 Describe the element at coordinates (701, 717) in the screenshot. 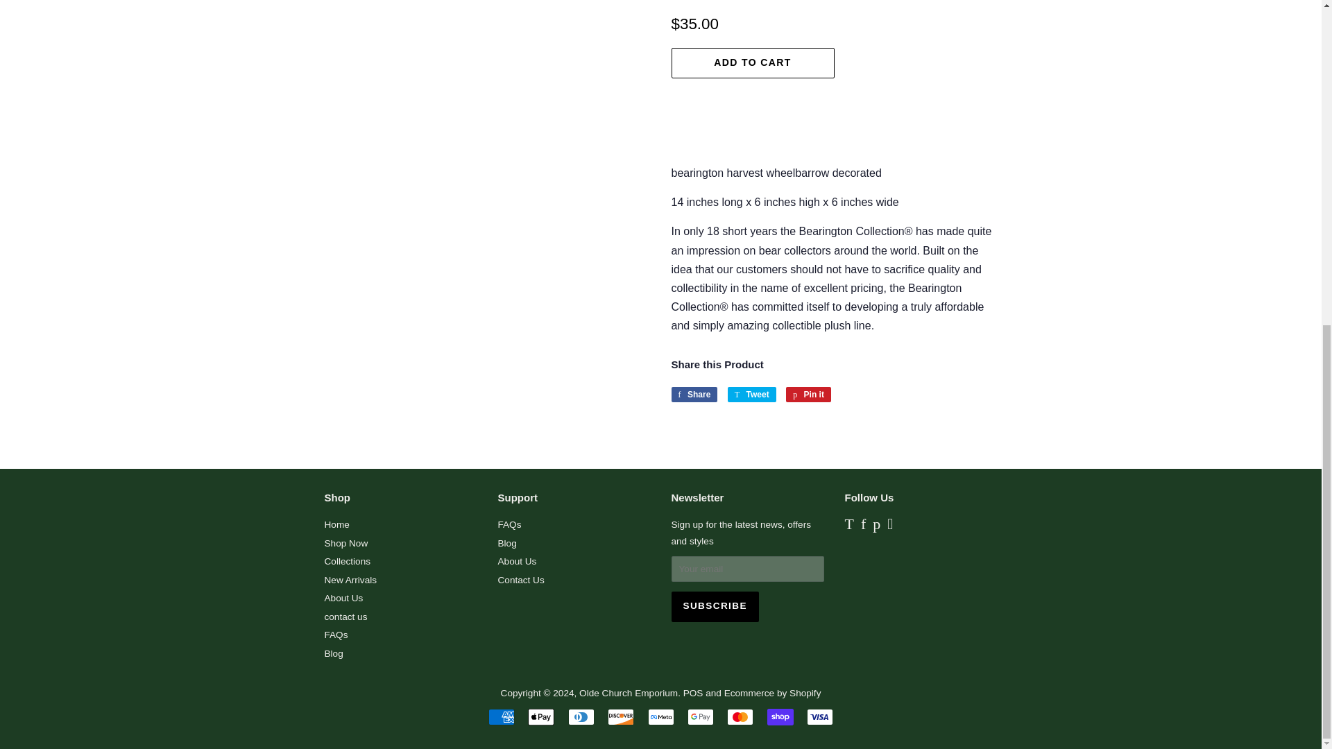

I see `Google Pay` at that location.